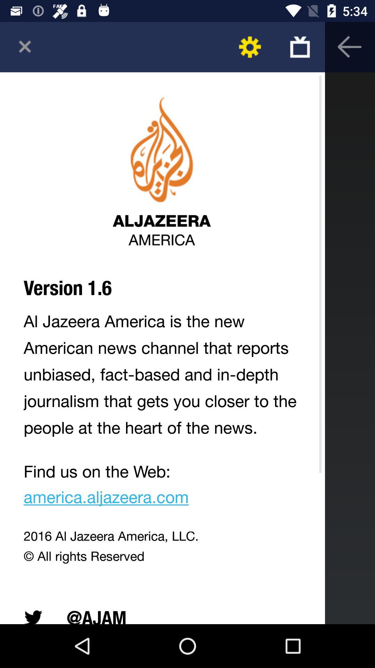 The height and width of the screenshot is (668, 375). I want to click on select app above al jazeera america app, so click(300, 47).